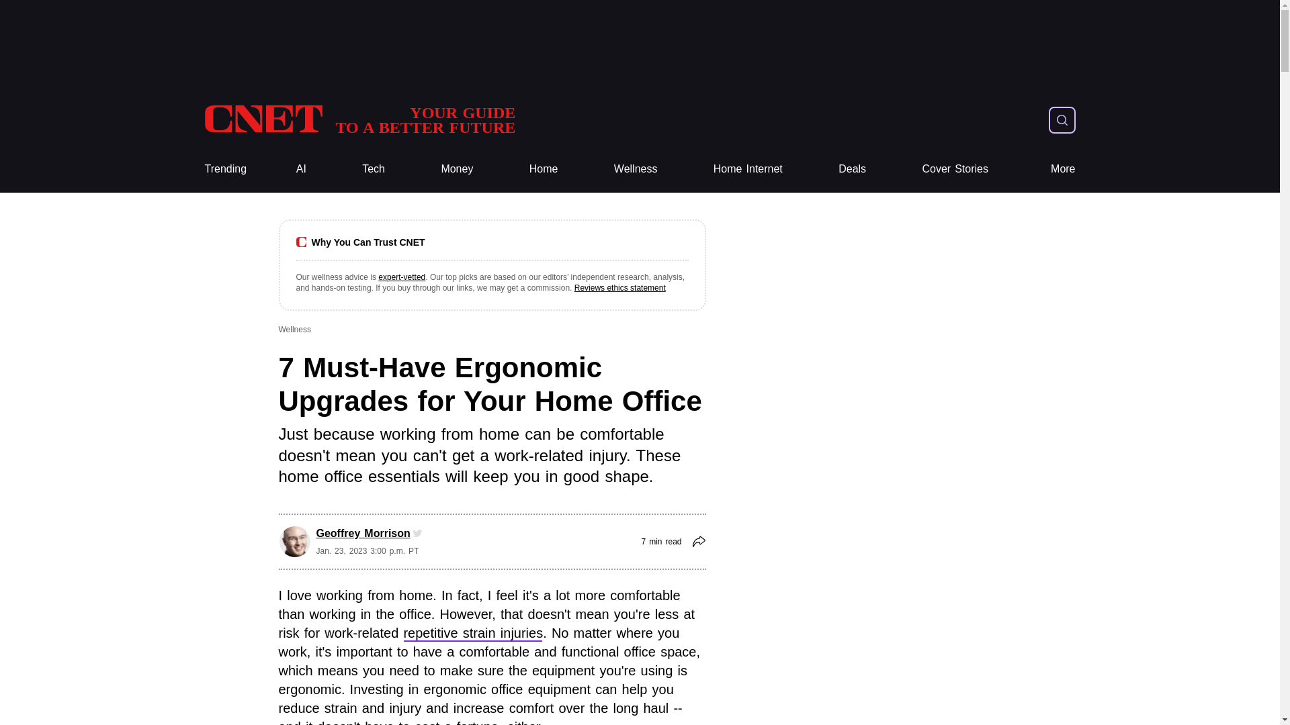 This screenshot has width=1290, height=725. Describe the element at coordinates (224, 169) in the screenshot. I see `Trending` at that location.